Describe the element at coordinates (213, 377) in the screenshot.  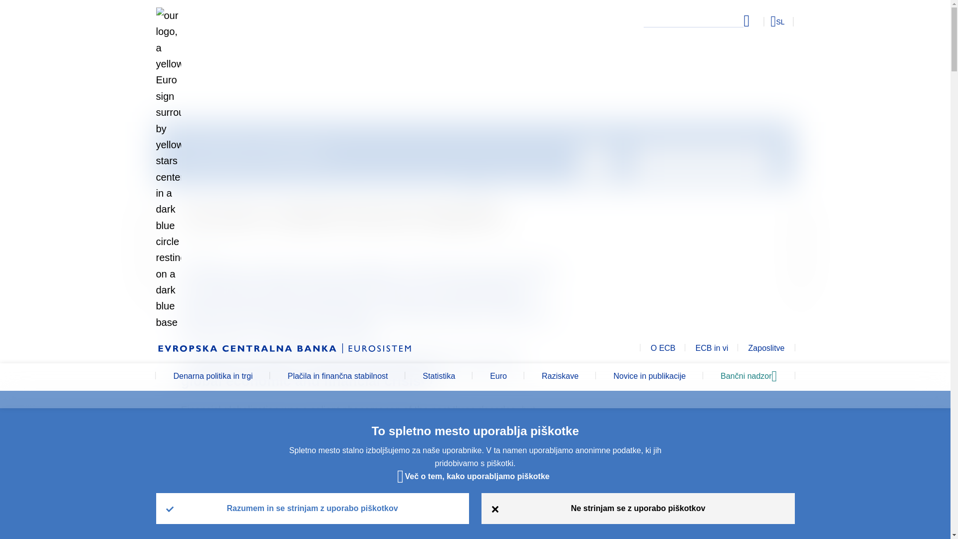
I see `Denarna politika in trgi` at that location.